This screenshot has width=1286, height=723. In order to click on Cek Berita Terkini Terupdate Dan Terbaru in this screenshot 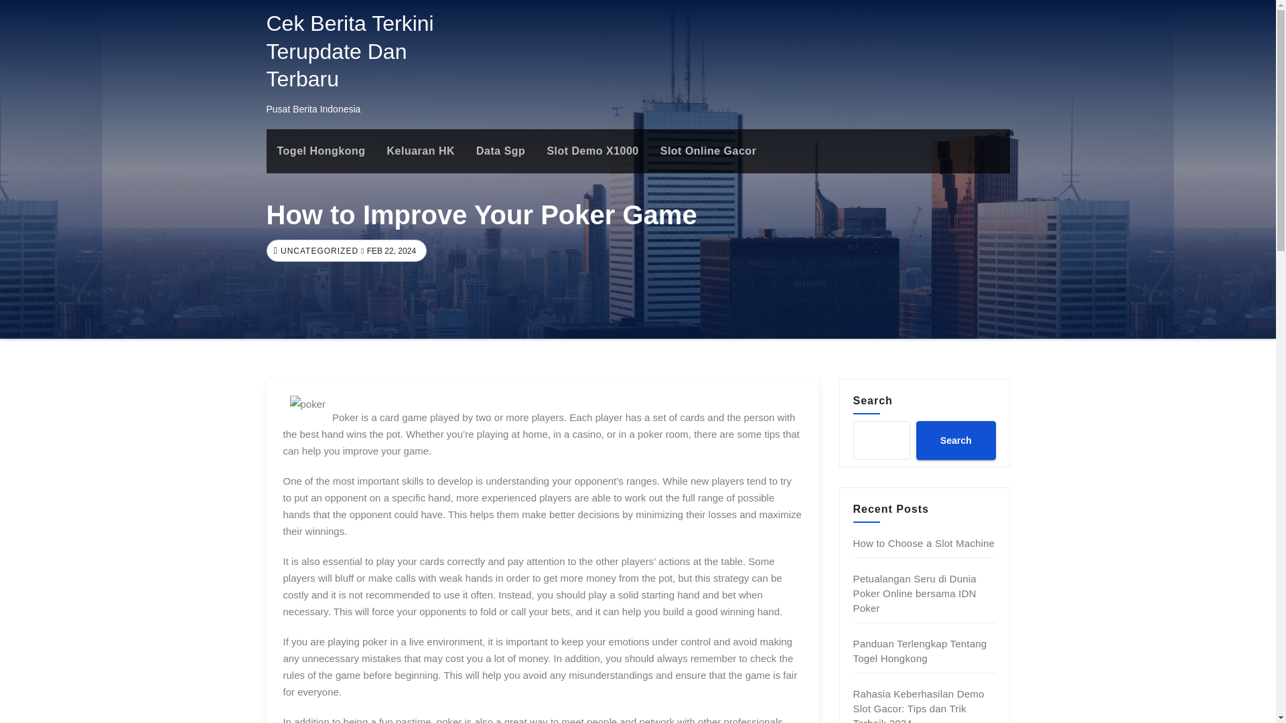, I will do `click(350, 51)`.